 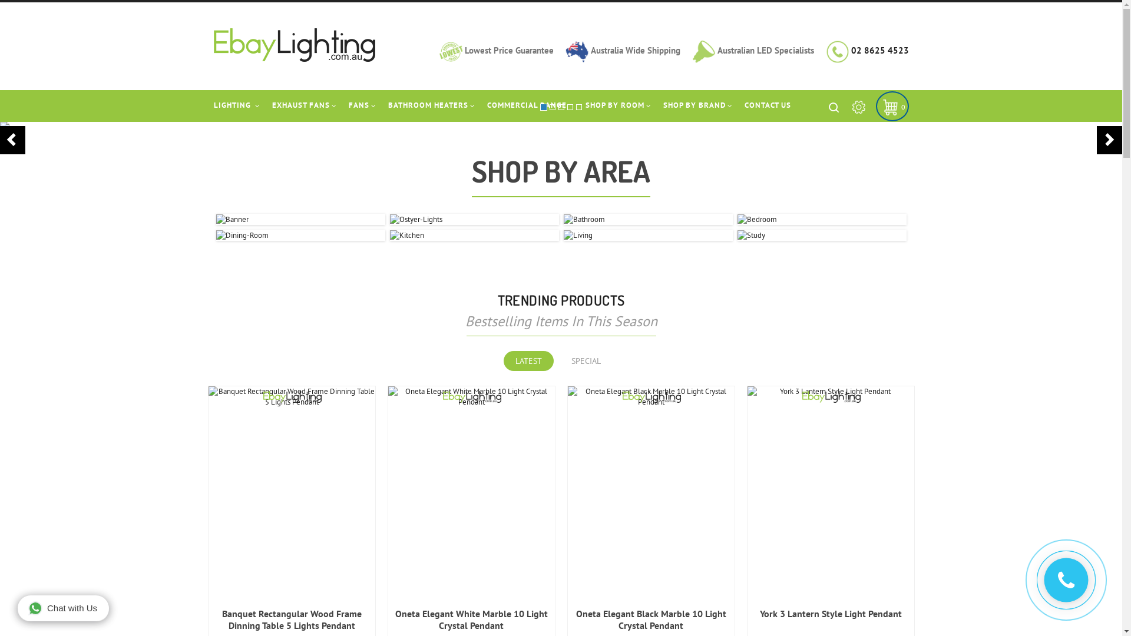 I want to click on 29%
OFF, so click(x=831, y=392).